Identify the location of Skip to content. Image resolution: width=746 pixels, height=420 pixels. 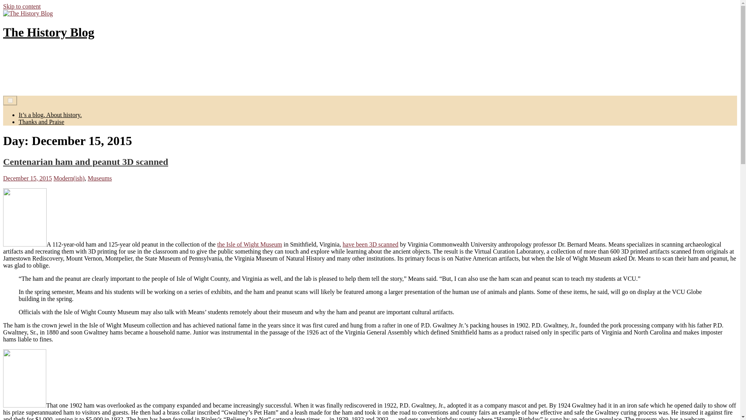
(22, 6).